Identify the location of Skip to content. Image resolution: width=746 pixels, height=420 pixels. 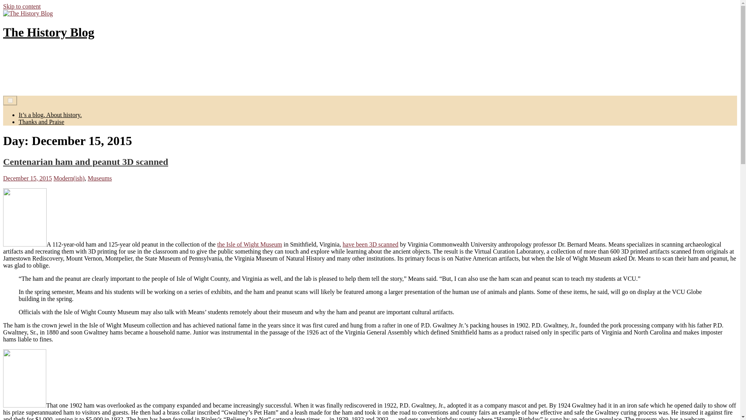
(22, 6).